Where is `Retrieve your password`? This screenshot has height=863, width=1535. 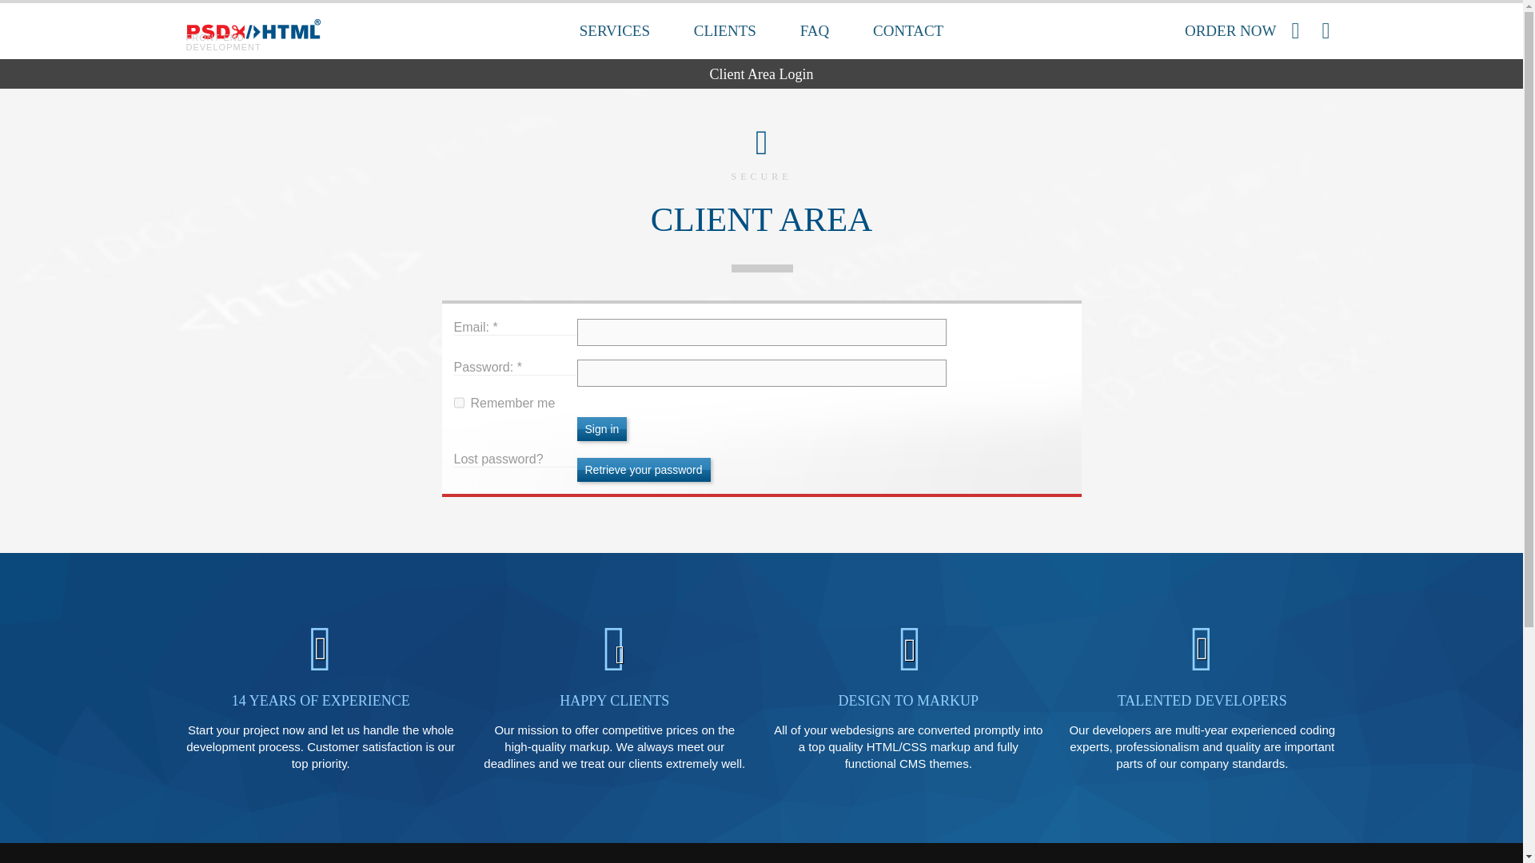
Retrieve your password is located at coordinates (643, 470).